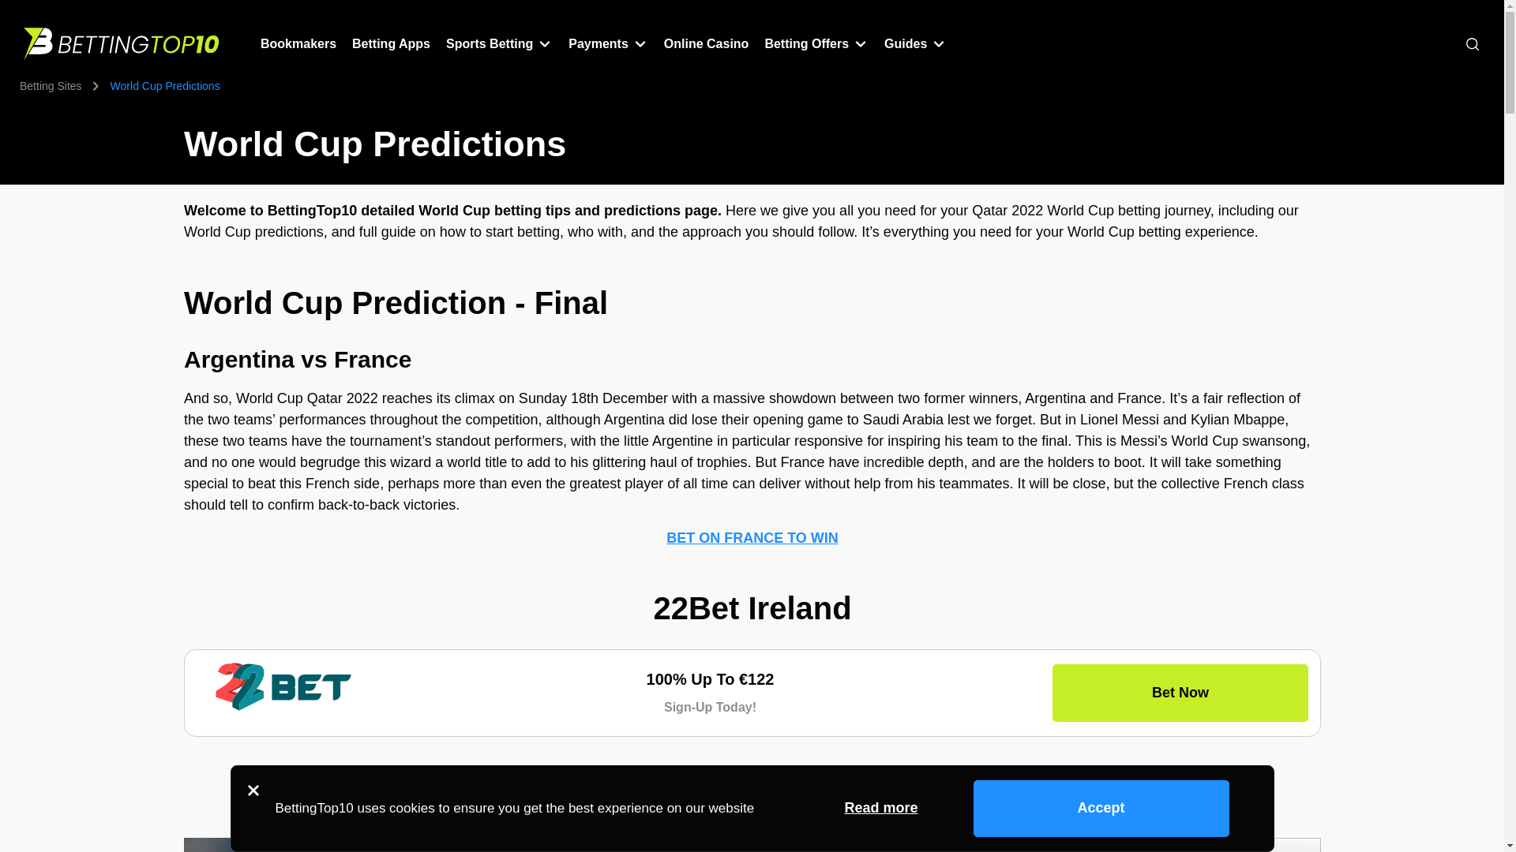 Image resolution: width=1516 pixels, height=852 pixels. Describe the element at coordinates (283, 686) in the screenshot. I see `22bet` at that location.